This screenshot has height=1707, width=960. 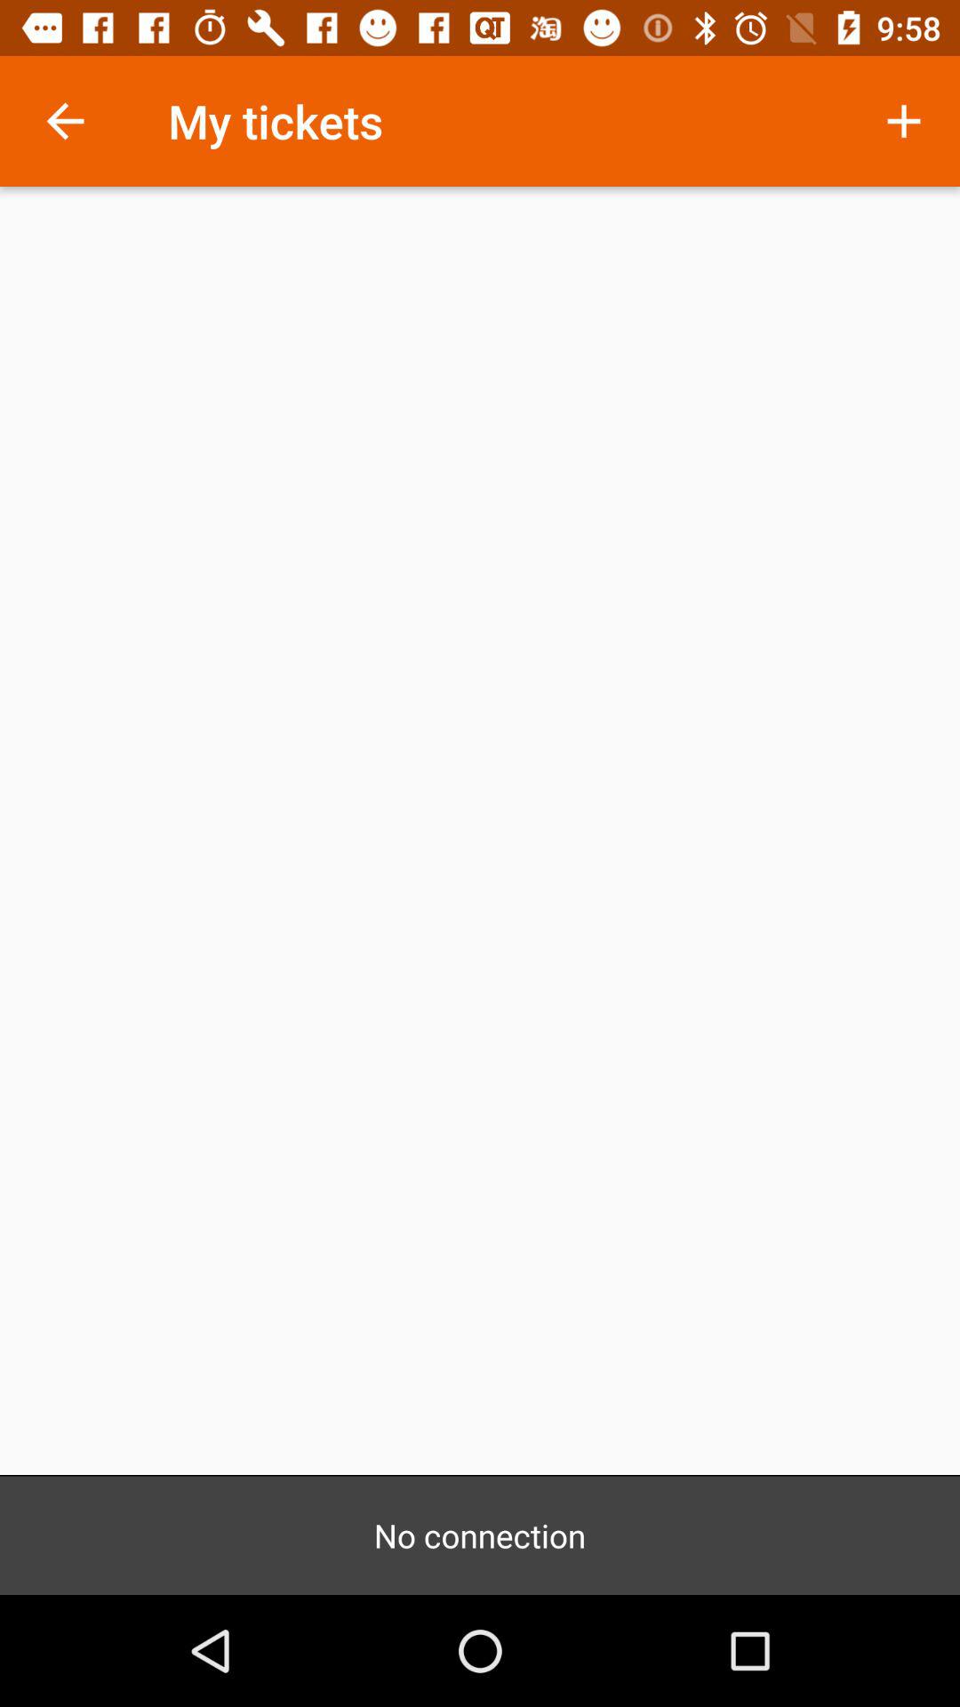 I want to click on turn on item next to the my tickets, so click(x=65, y=121).